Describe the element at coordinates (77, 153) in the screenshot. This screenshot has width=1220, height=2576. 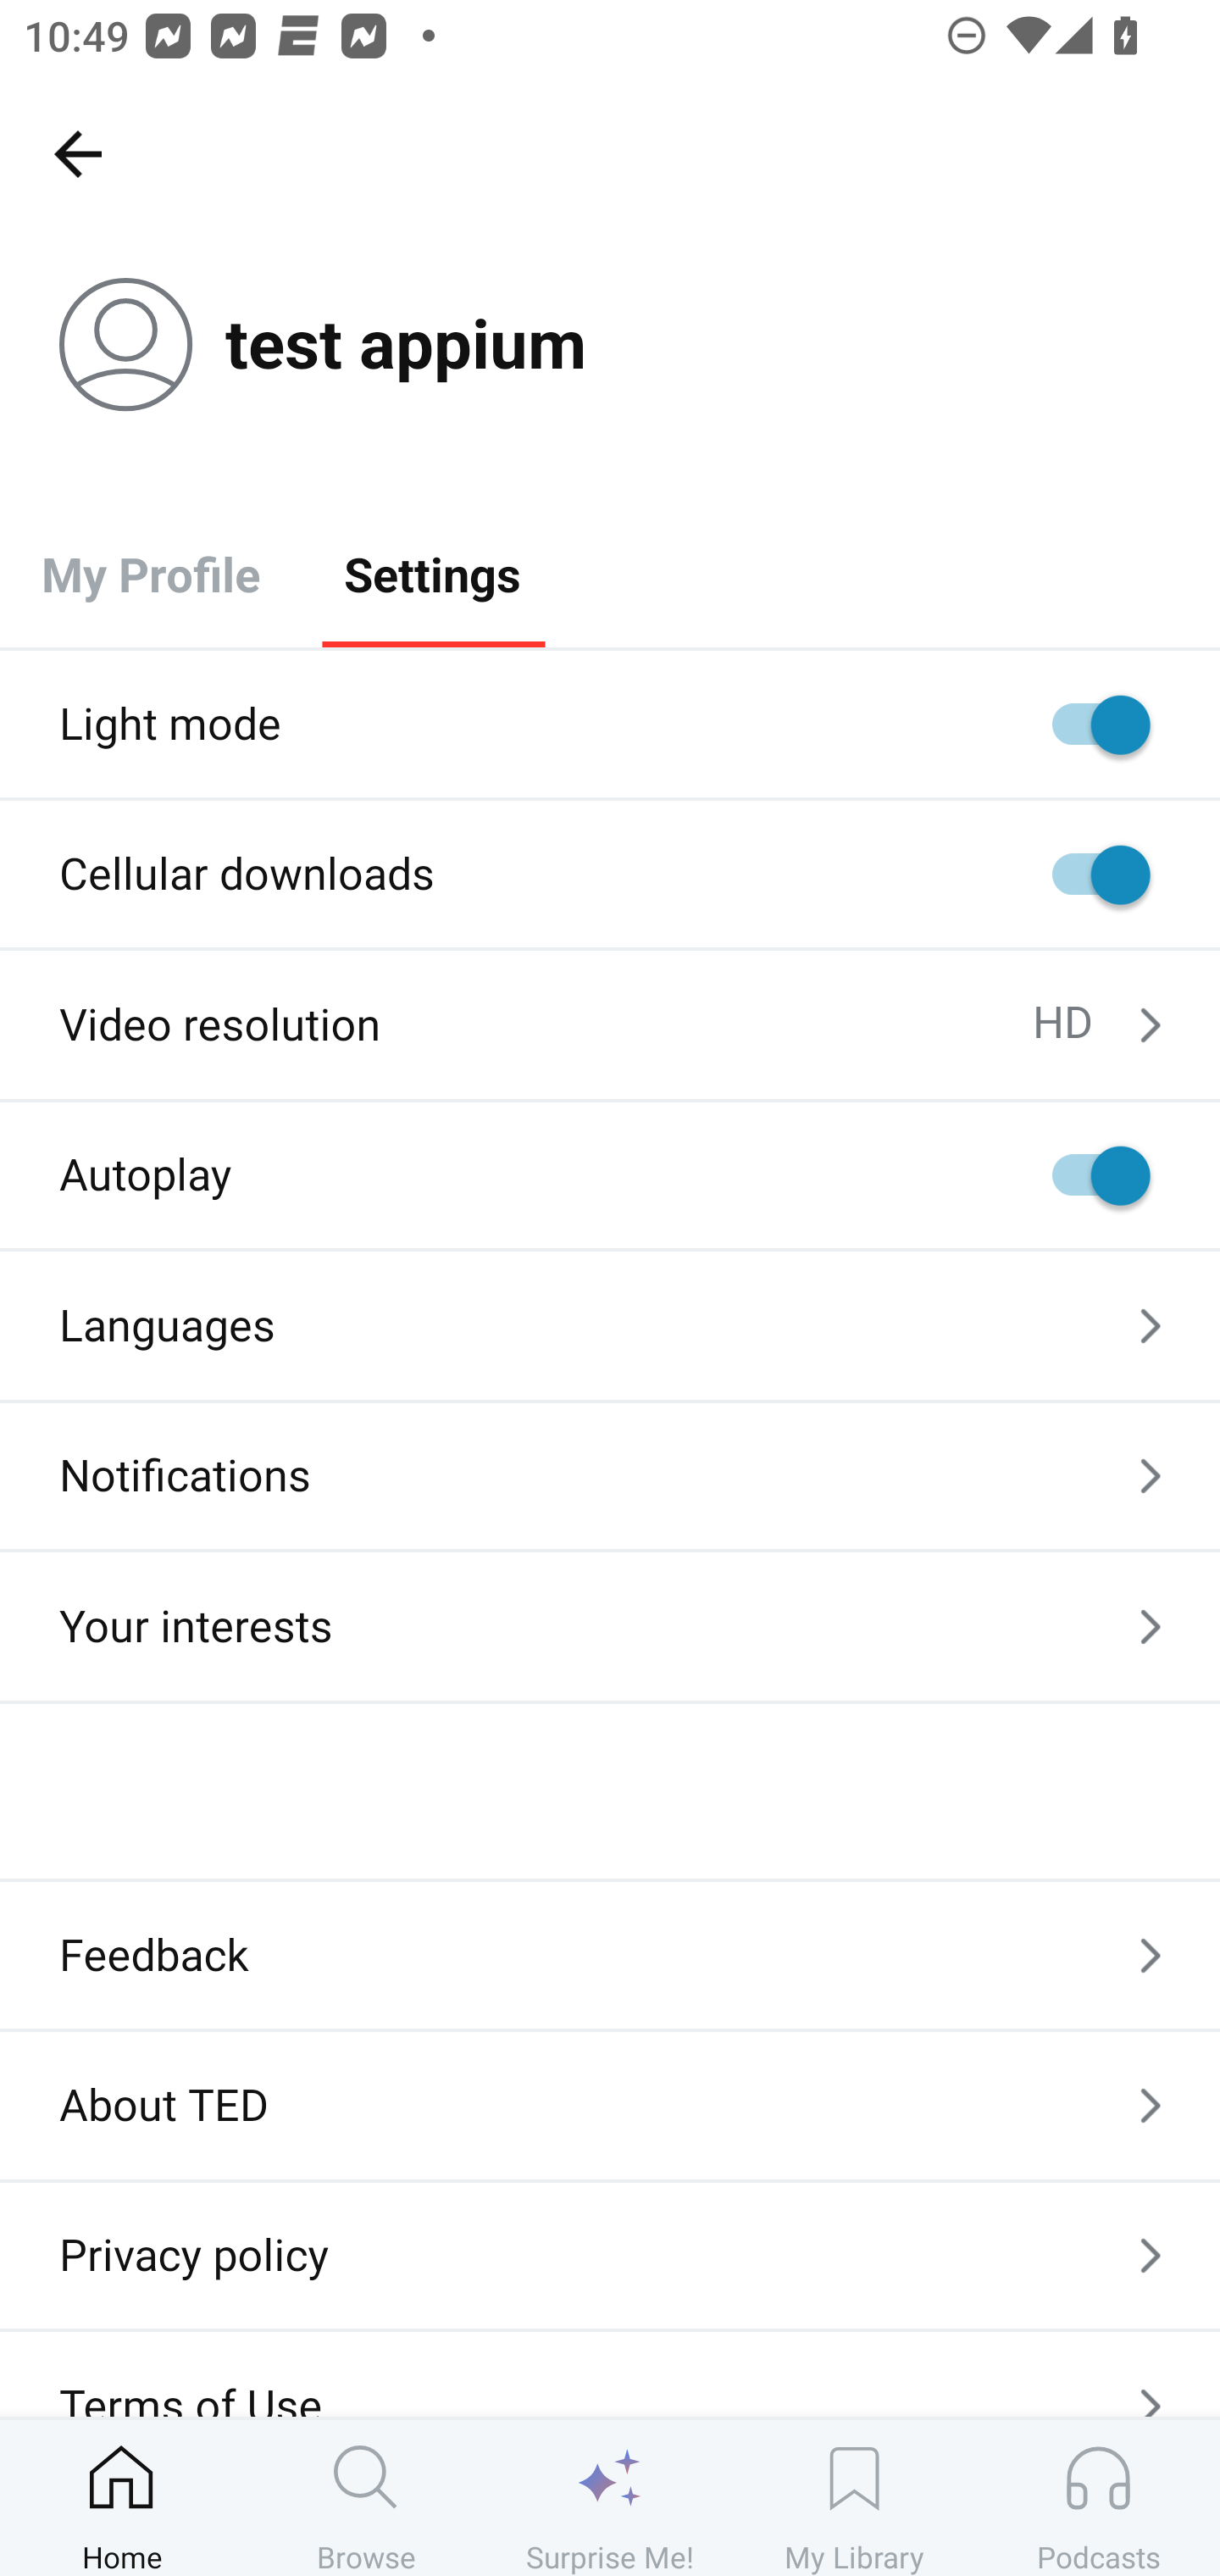
I see `Home, back` at that location.